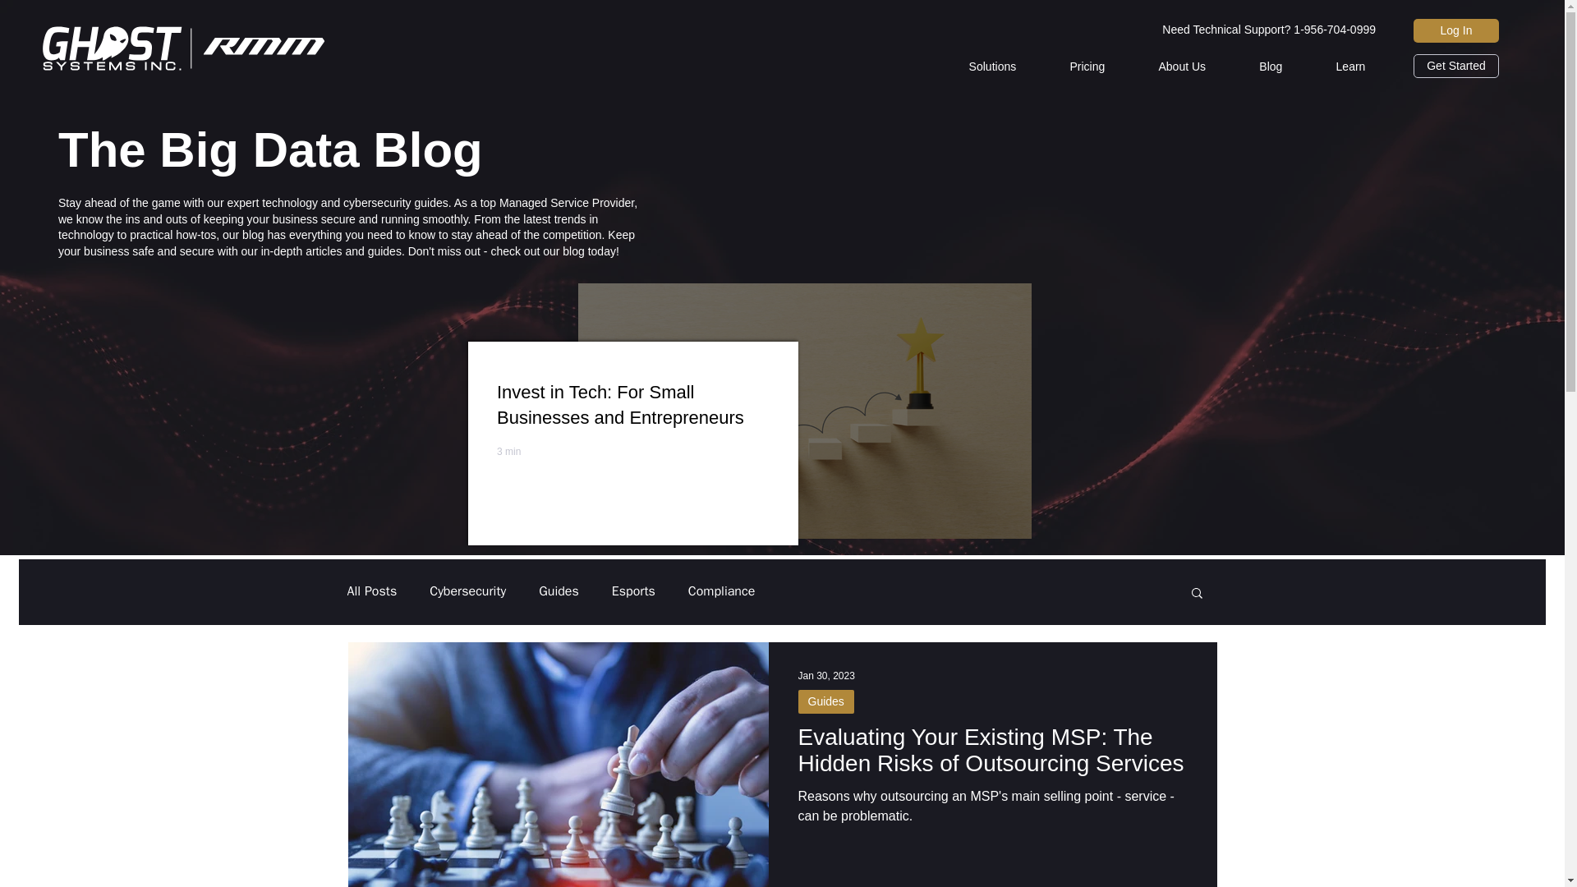 The height and width of the screenshot is (887, 1577). I want to click on Learn, so click(1350, 66).